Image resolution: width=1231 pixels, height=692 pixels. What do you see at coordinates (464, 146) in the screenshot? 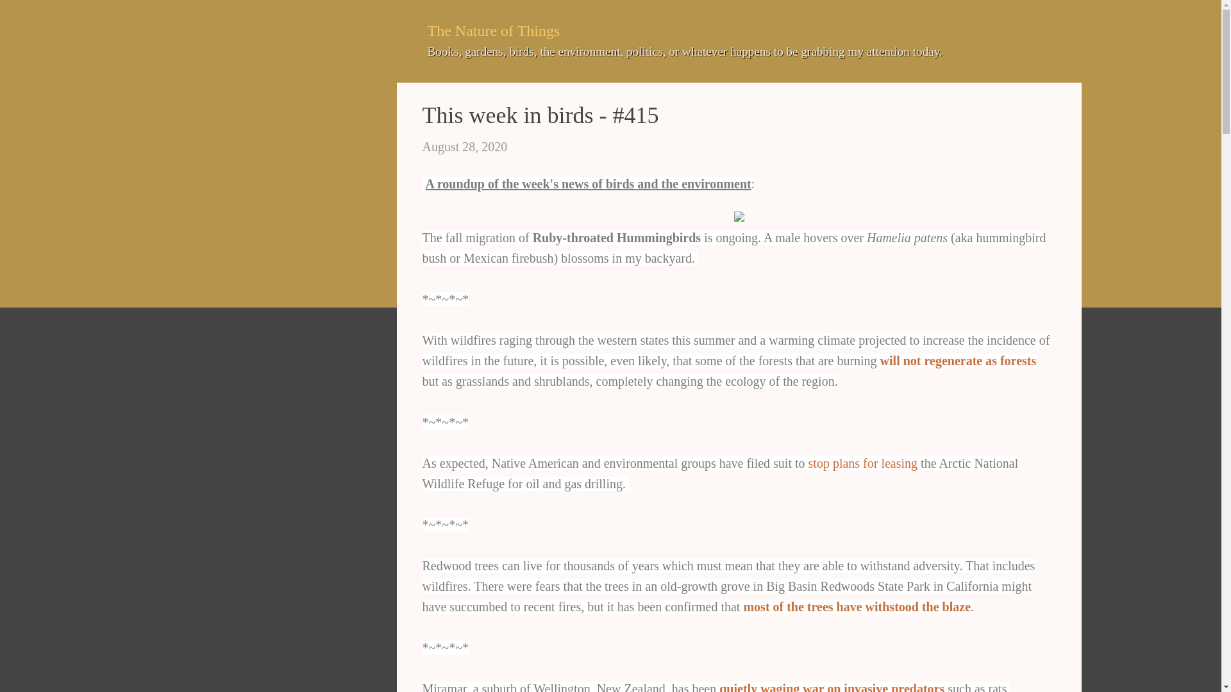
I see `permanent link` at bounding box center [464, 146].